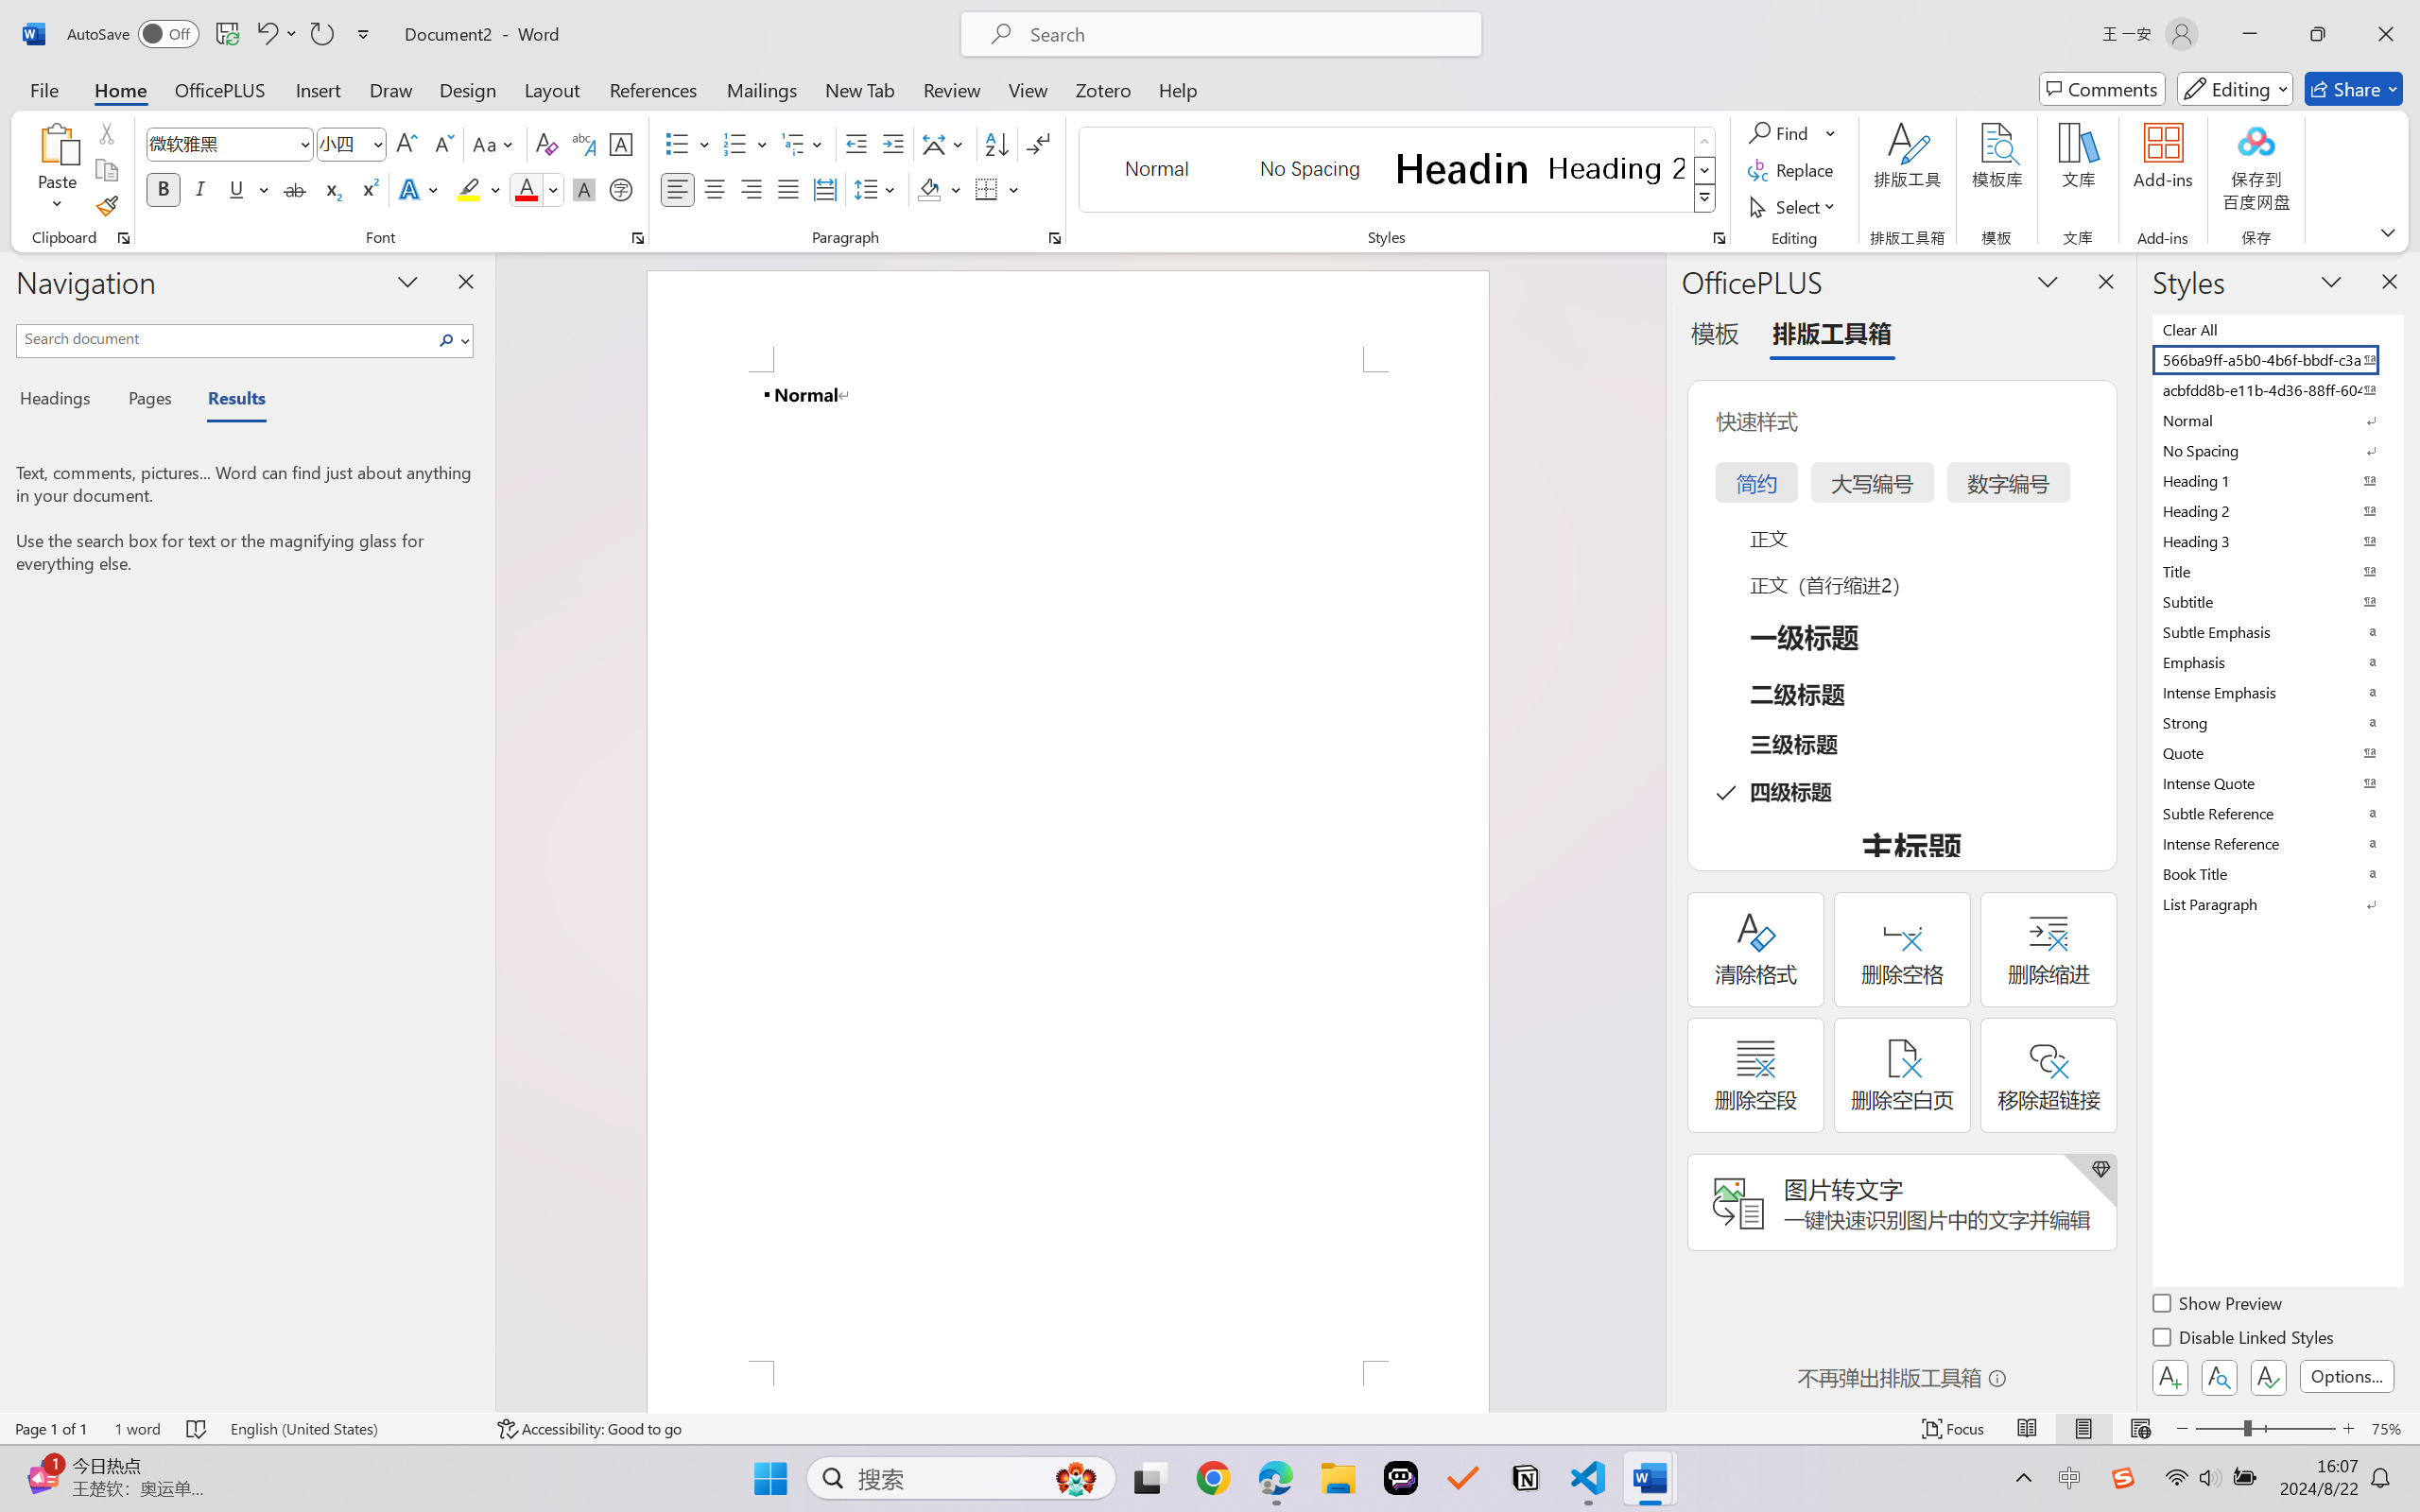 This screenshot has height=1512, width=2420. I want to click on Save, so click(227, 34).